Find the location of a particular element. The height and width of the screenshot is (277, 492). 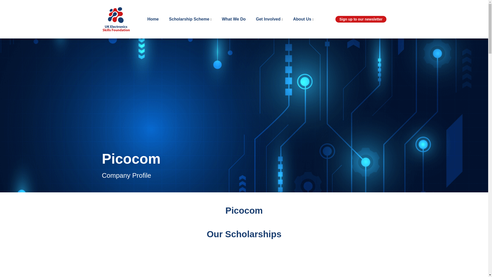

About Us is located at coordinates (302, 19).